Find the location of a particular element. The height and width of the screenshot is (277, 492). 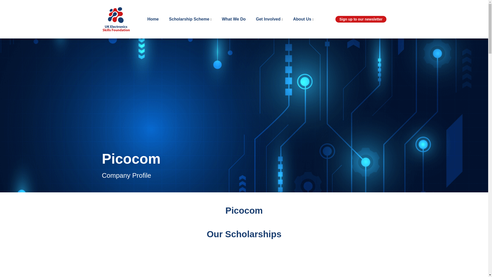

About Us is located at coordinates (302, 19).